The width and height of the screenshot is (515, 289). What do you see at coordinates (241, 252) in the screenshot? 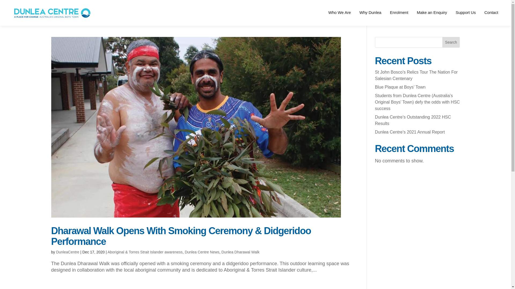
I see `Dunlea Dharawal Walk` at bounding box center [241, 252].